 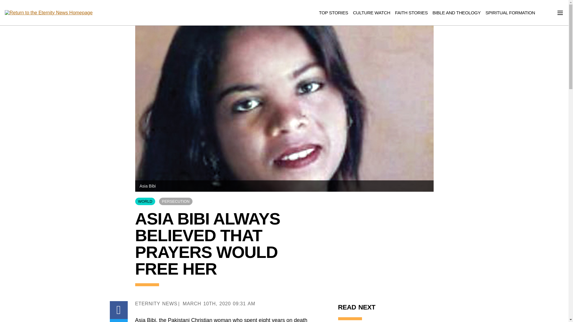 What do you see at coordinates (371, 13) in the screenshot?
I see `CULTURE WATCH` at bounding box center [371, 13].